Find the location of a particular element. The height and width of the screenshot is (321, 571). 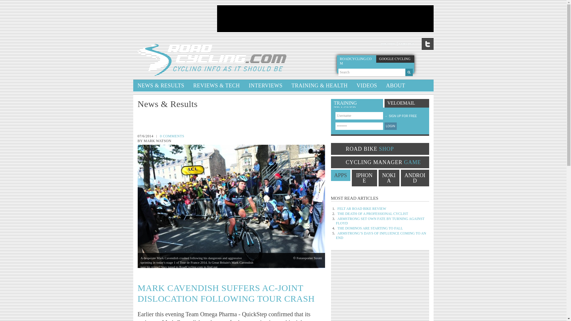

NOKIA is located at coordinates (388, 178).